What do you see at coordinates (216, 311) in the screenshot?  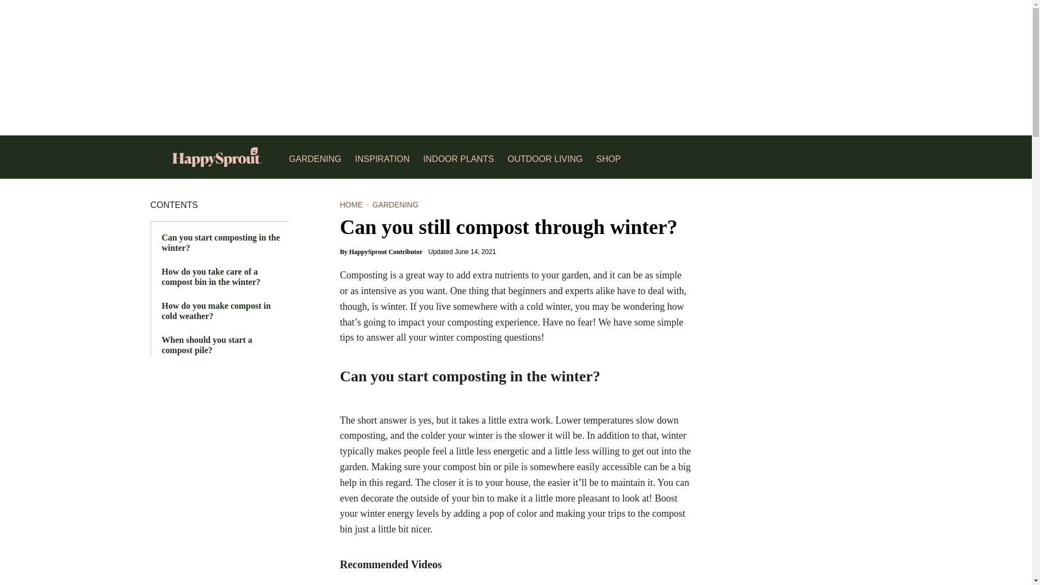 I see `How do you make compost in cold weather?` at bounding box center [216, 311].